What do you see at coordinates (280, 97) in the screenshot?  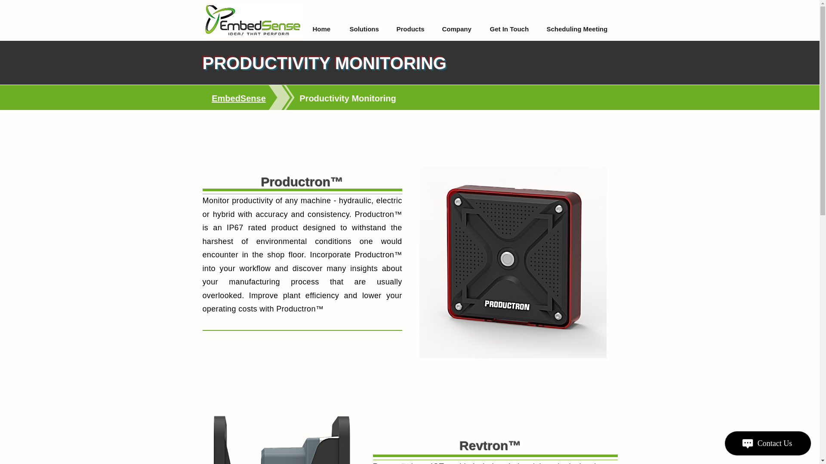 I see `right-arrow.png` at bounding box center [280, 97].